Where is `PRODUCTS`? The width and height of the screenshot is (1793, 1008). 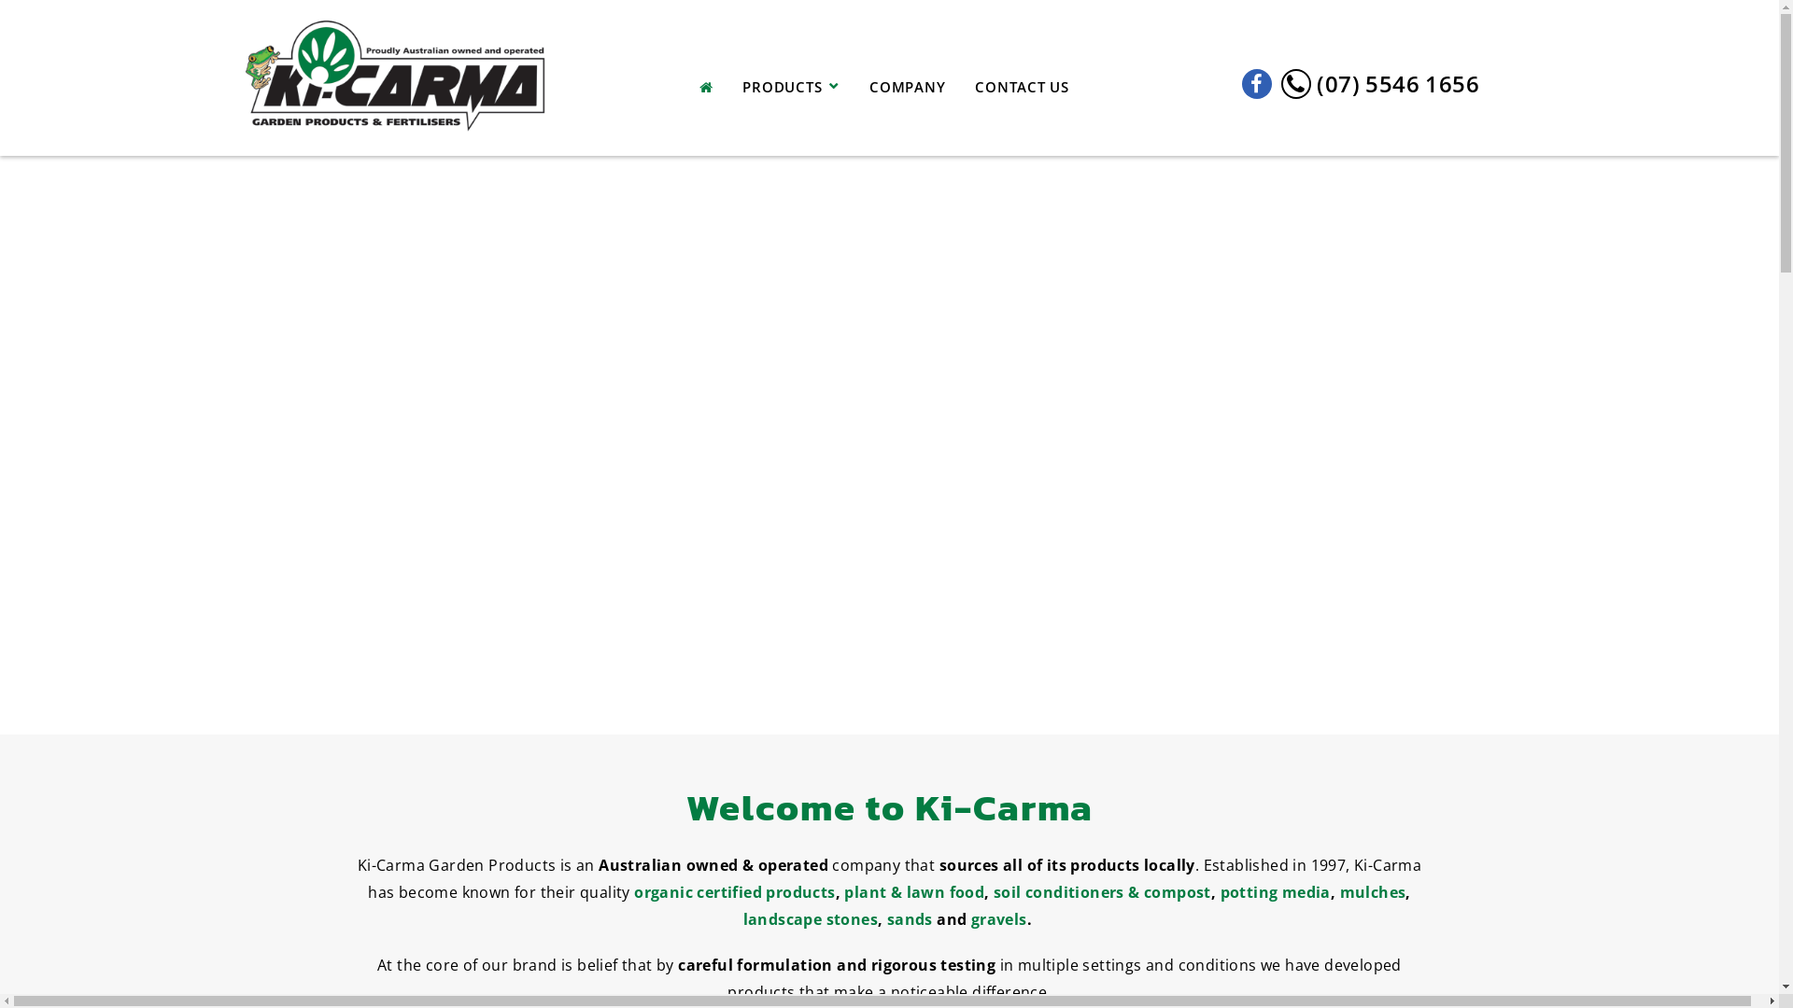
PRODUCTS is located at coordinates (791, 93).